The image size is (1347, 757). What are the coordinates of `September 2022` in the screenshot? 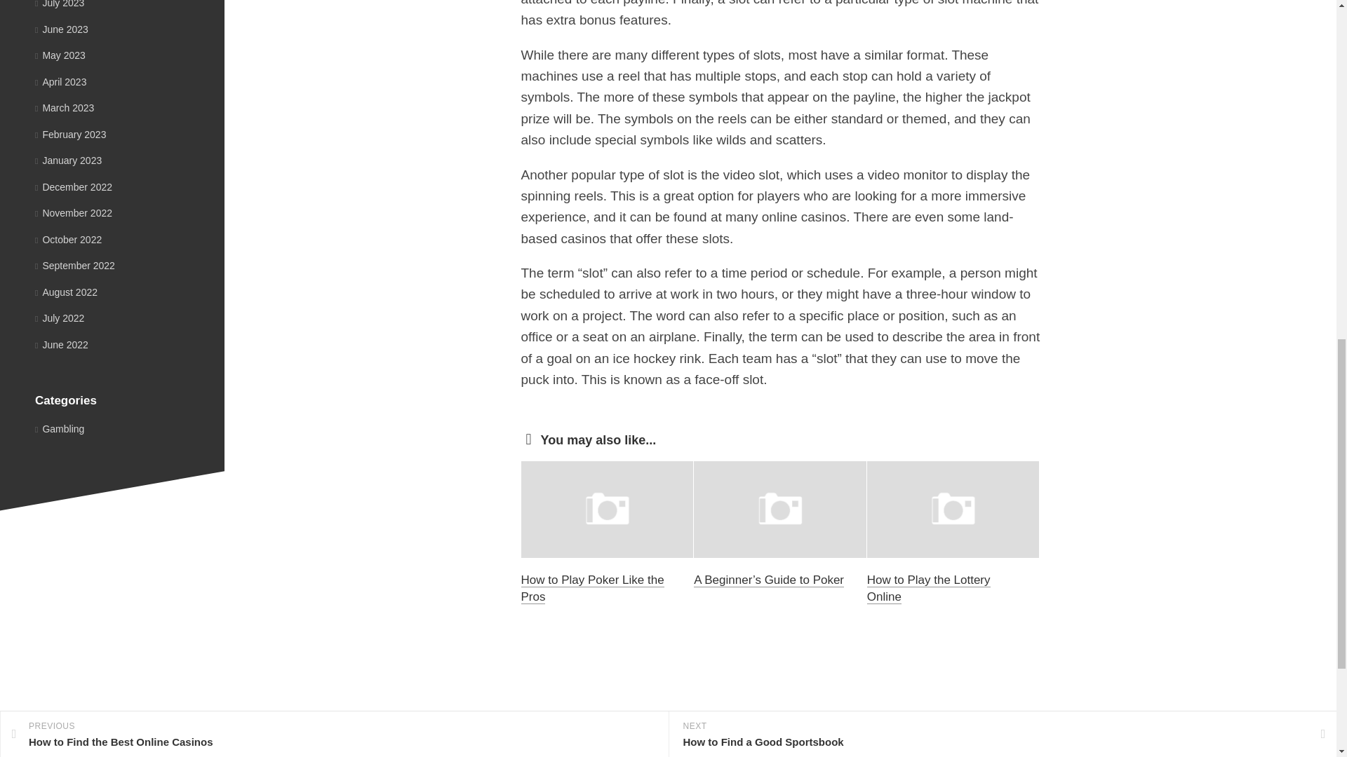 It's located at (74, 265).